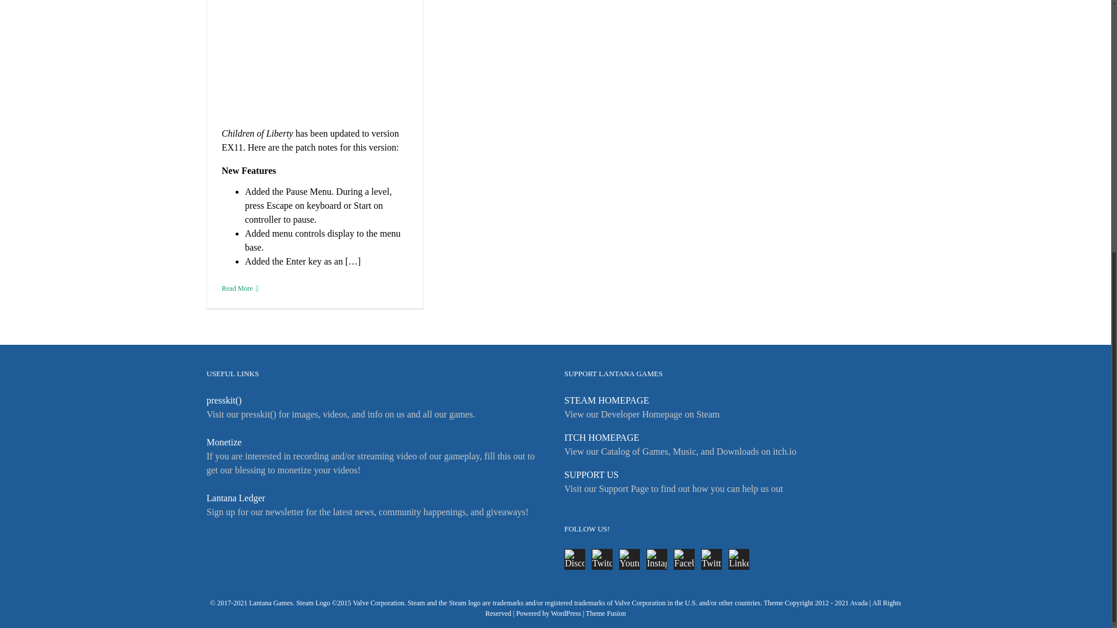 The image size is (1117, 628). I want to click on STEAM HOMEPAGE, so click(606, 400).